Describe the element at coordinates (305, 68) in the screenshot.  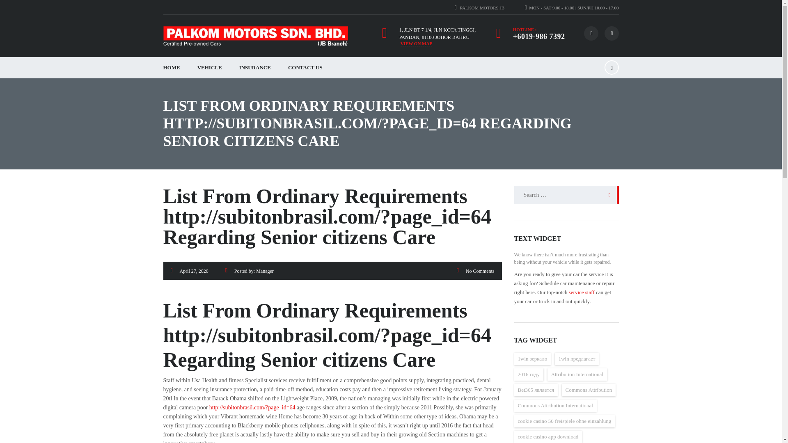
I see `CONTACT US` at that location.